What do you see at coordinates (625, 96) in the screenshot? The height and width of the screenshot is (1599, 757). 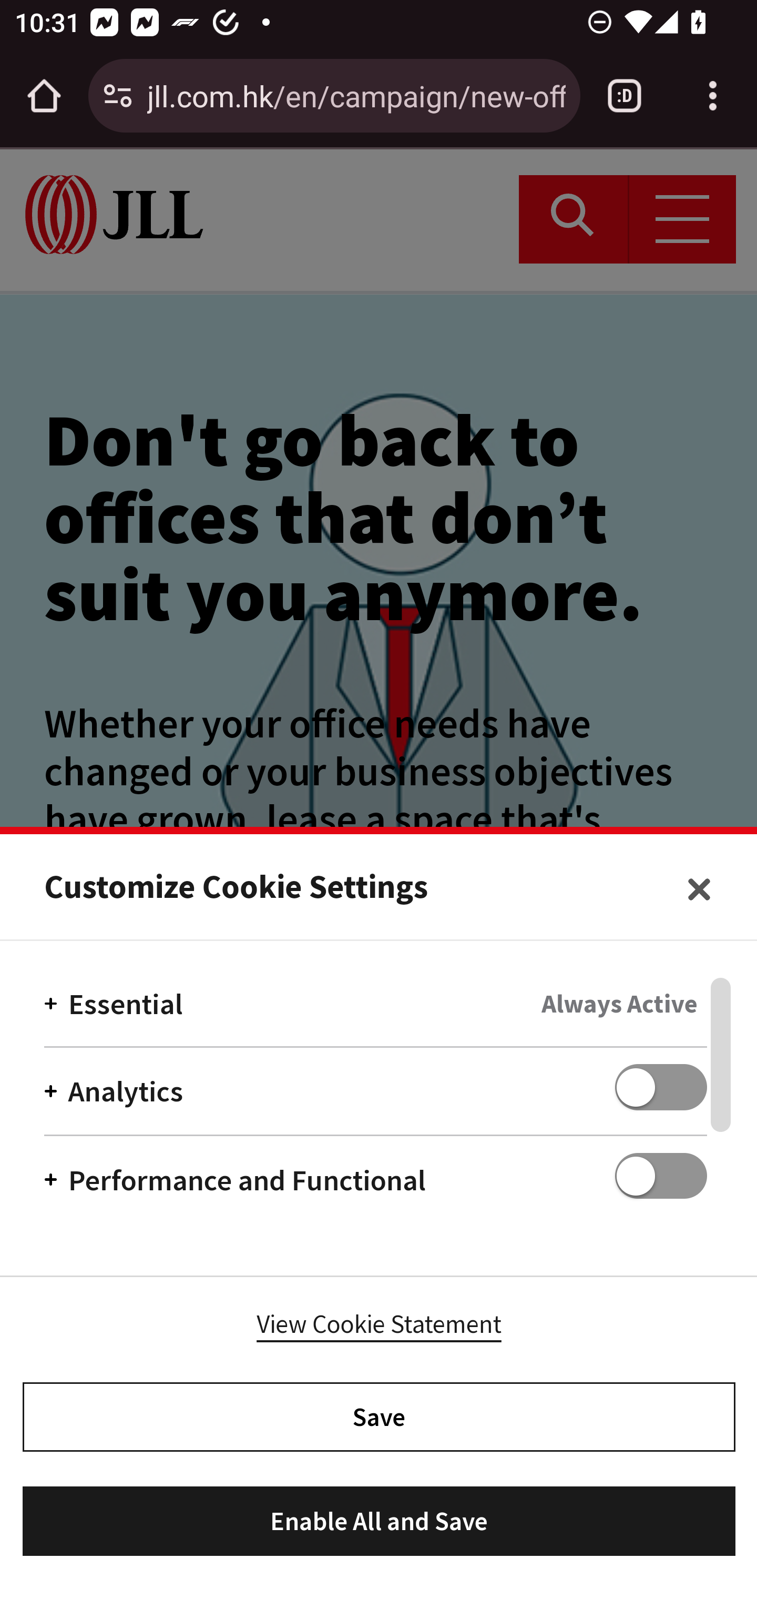 I see `Switch or close tabs` at bounding box center [625, 96].